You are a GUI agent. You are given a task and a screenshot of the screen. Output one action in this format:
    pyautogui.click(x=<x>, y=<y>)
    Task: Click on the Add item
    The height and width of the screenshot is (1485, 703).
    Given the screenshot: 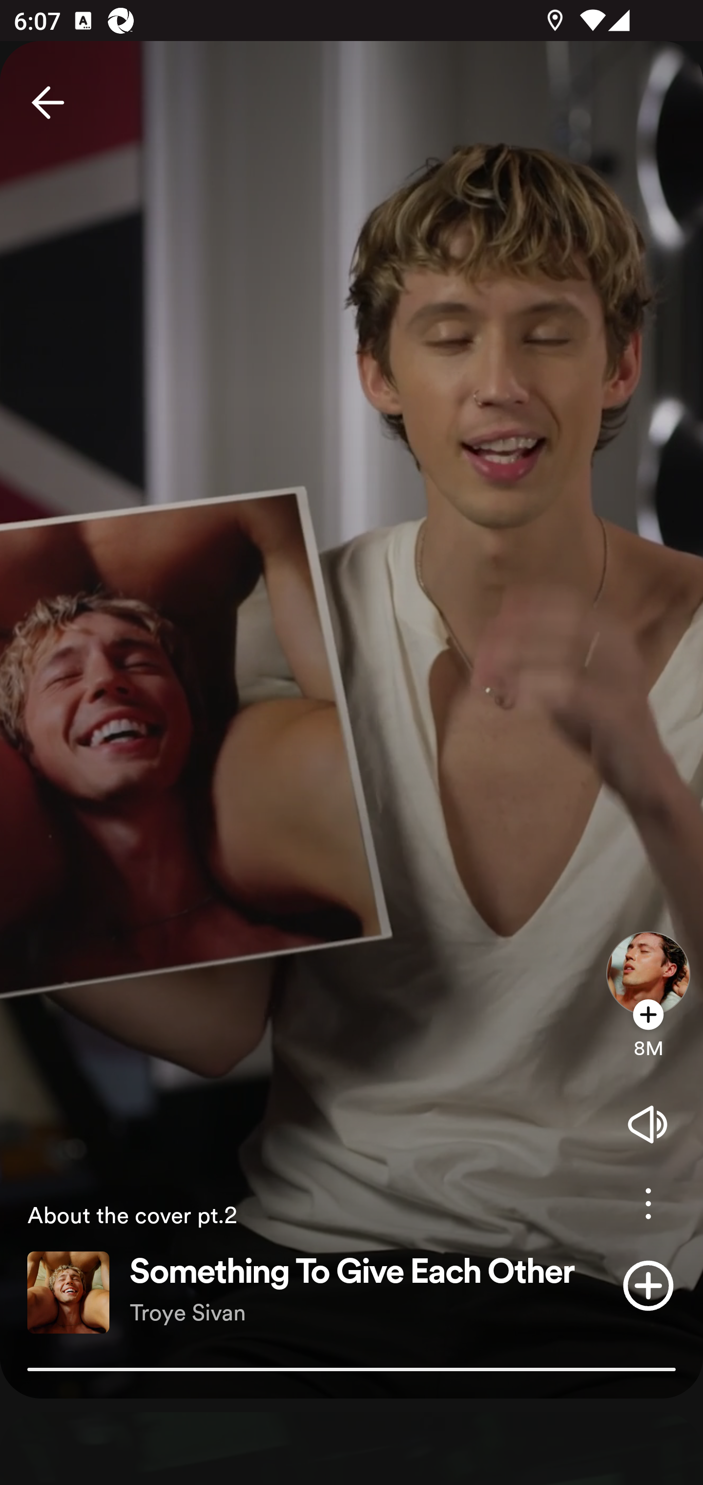 What is the action you would take?
    pyautogui.click(x=648, y=1285)
    